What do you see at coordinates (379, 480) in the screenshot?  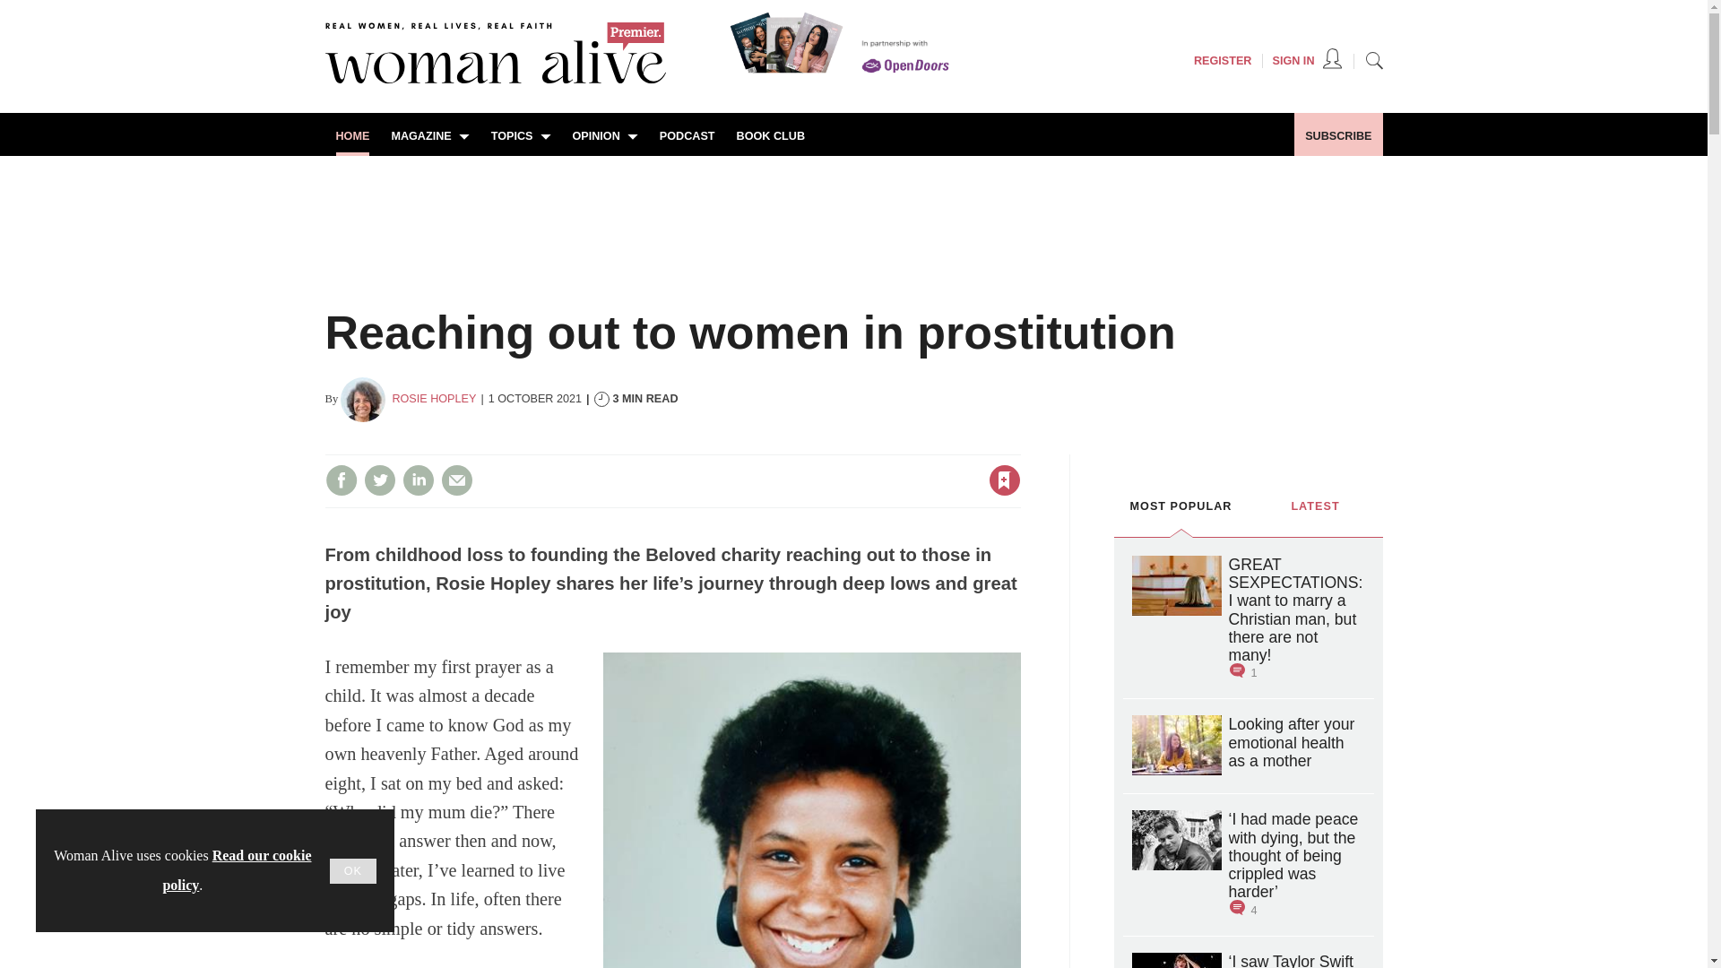 I see `Share this on Twitter` at bounding box center [379, 480].